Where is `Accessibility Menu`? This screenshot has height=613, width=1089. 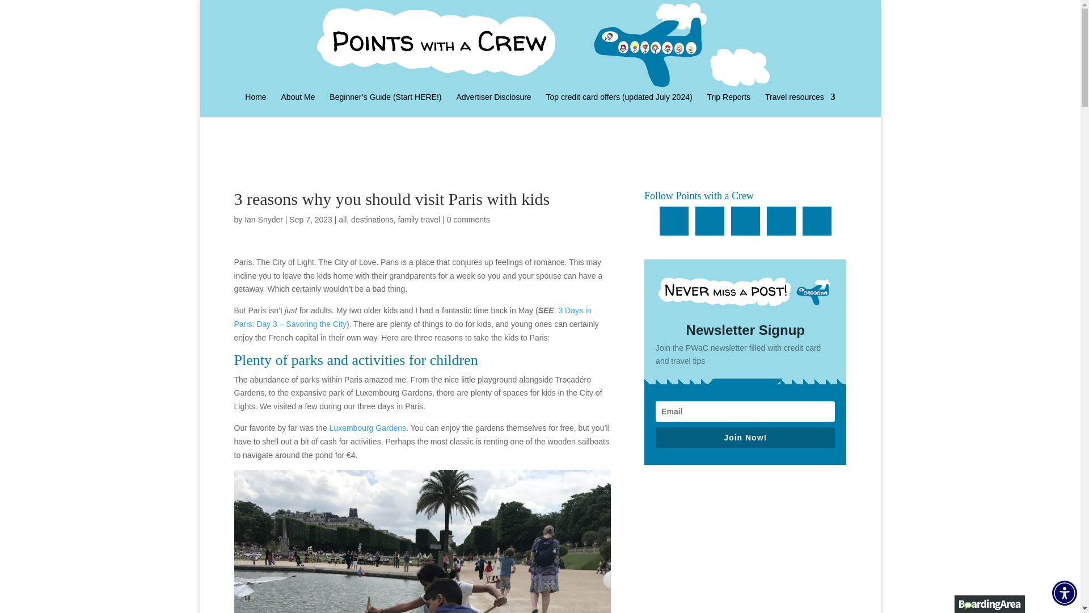
Accessibility Menu is located at coordinates (1064, 593).